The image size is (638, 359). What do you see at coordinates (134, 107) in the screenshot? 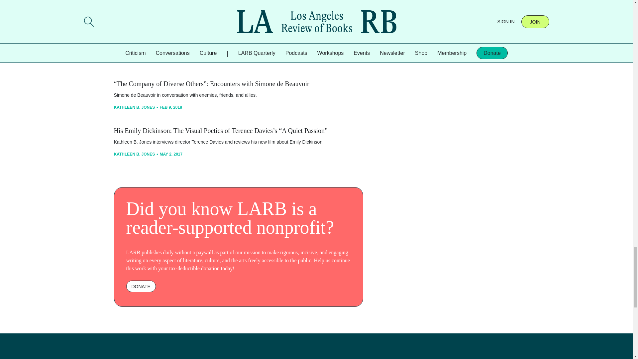
I see `KATHLEEN B. JONES` at bounding box center [134, 107].